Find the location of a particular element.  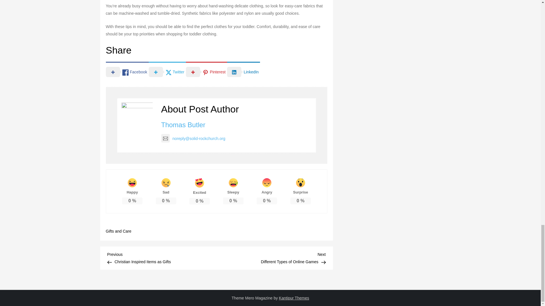

LinkedIn is located at coordinates (167, 71).